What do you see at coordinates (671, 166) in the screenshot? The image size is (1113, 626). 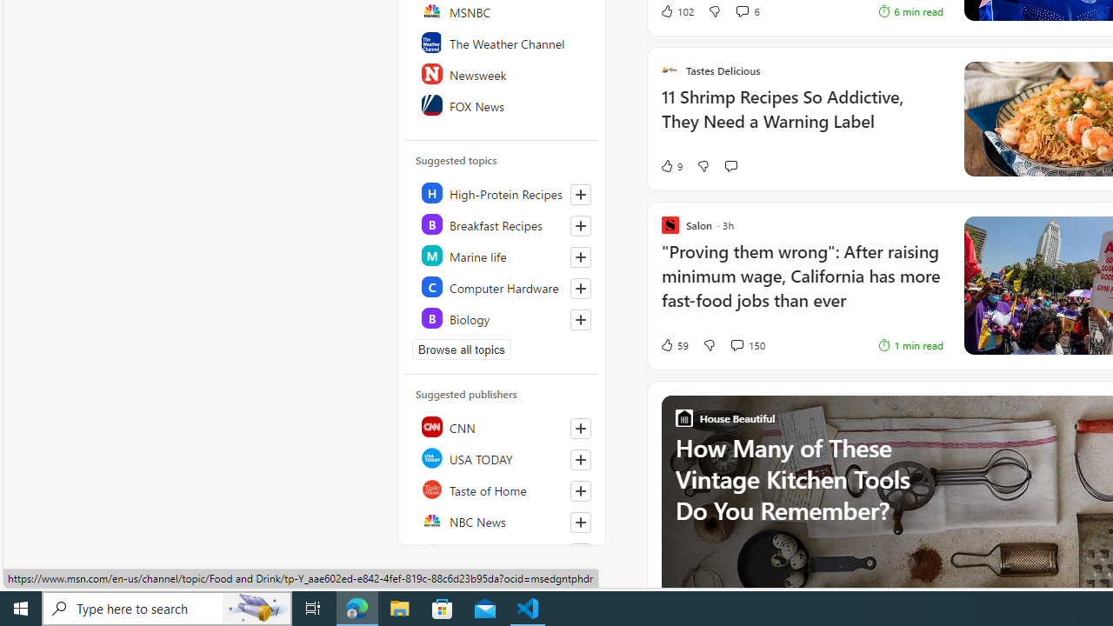 I see `9 Like` at bounding box center [671, 166].